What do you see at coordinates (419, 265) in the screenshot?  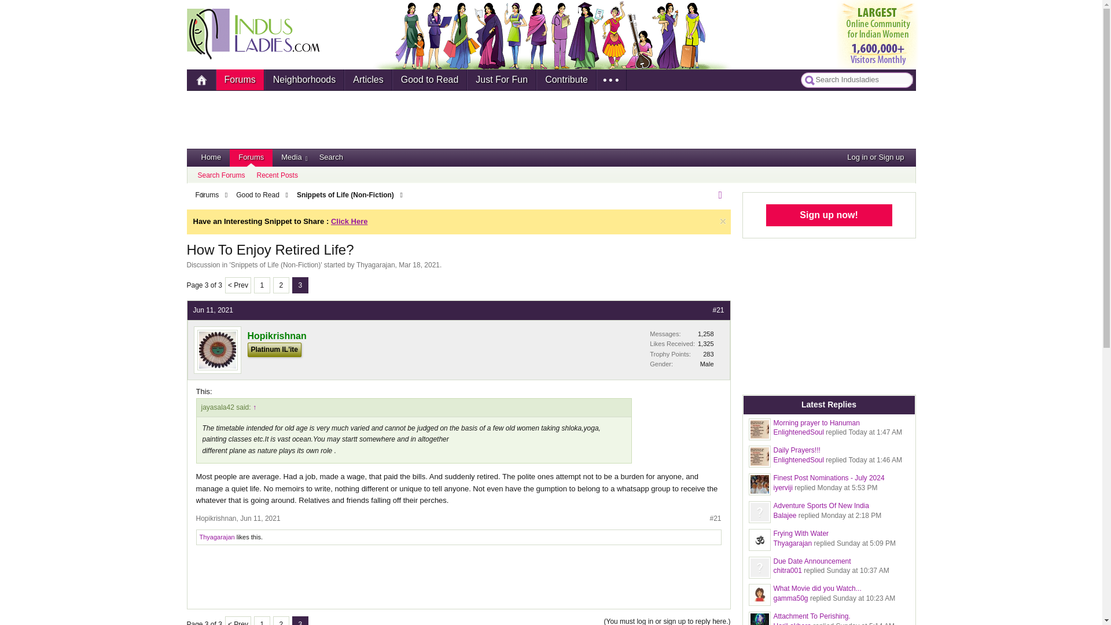 I see `Mar 18, 2021 at 12:49 PM` at bounding box center [419, 265].